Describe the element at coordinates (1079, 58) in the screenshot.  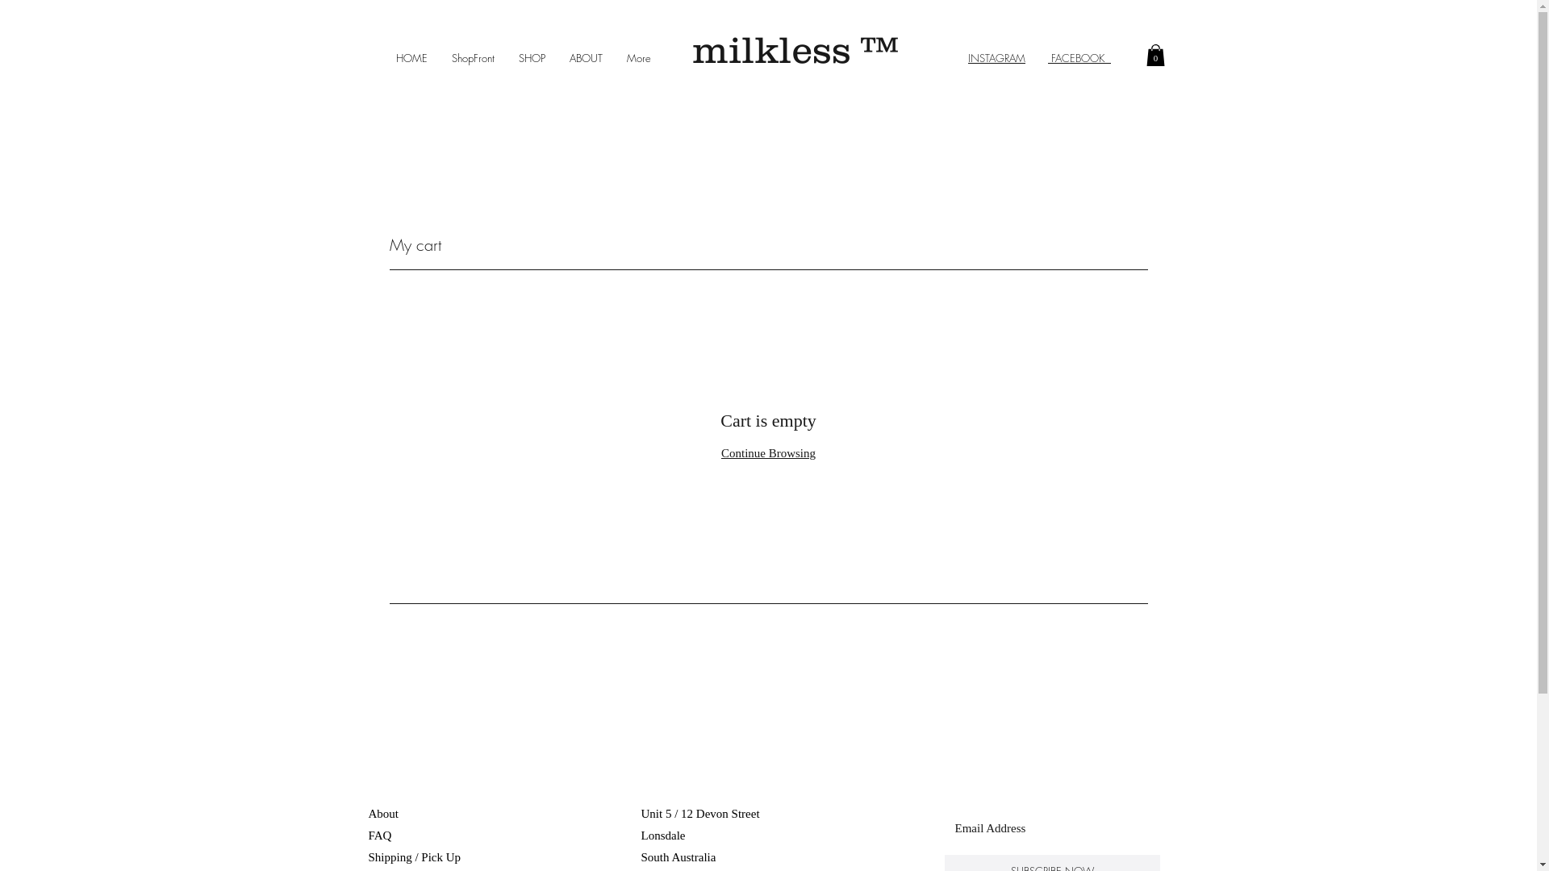
I see ` FACEBOOK  ` at that location.